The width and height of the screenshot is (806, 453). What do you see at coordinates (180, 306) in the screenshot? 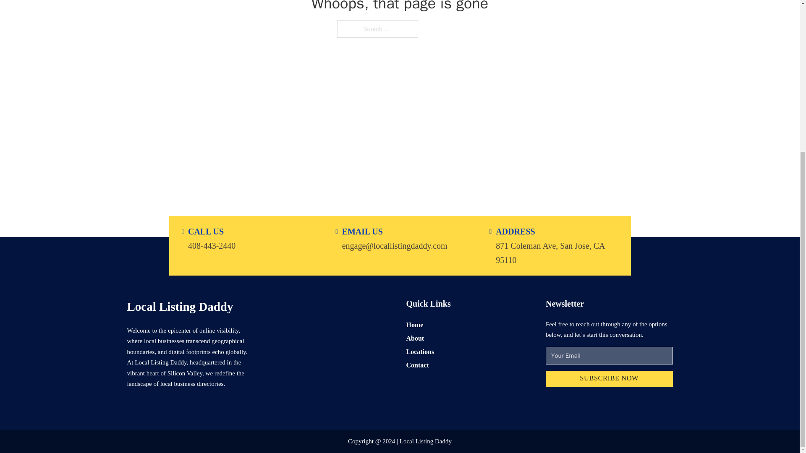
I see `Local Listing Daddy` at bounding box center [180, 306].